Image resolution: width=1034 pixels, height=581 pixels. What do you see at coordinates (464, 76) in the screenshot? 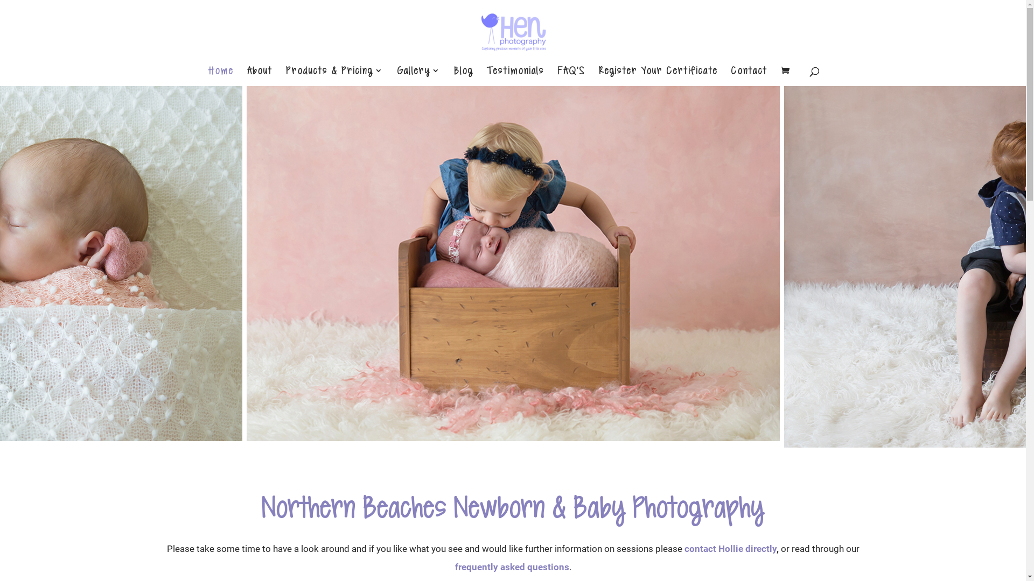
I see `Blog` at bounding box center [464, 76].